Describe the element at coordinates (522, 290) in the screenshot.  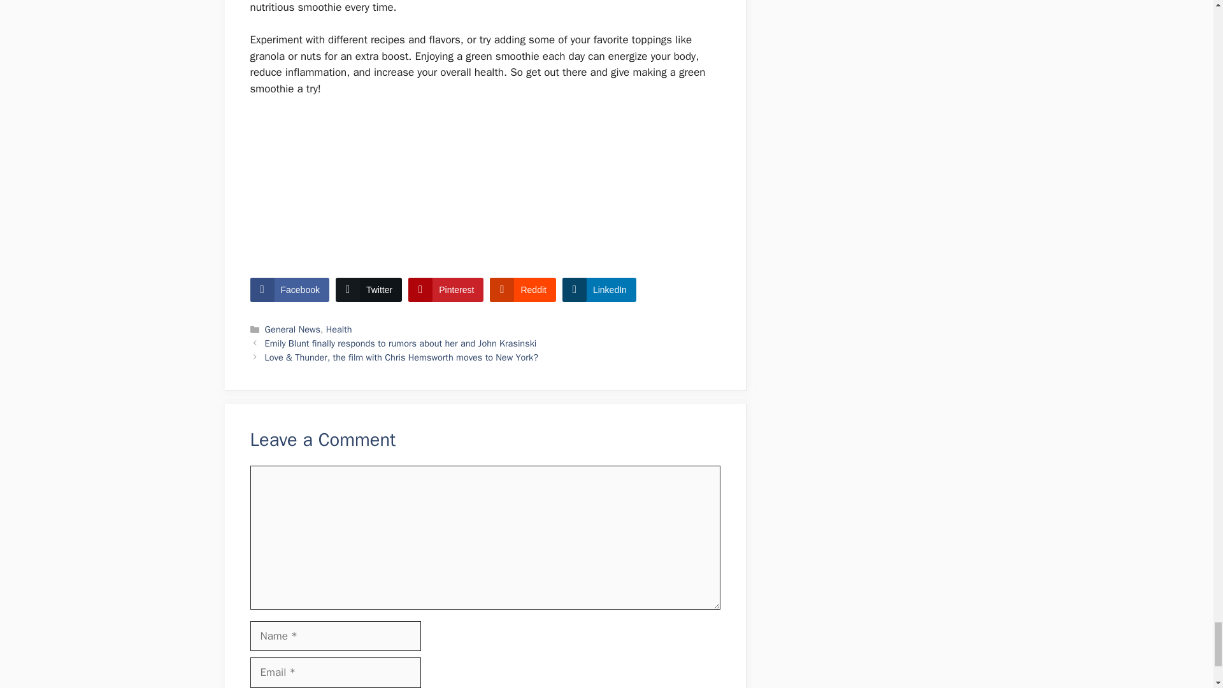
I see `Reddit` at that location.